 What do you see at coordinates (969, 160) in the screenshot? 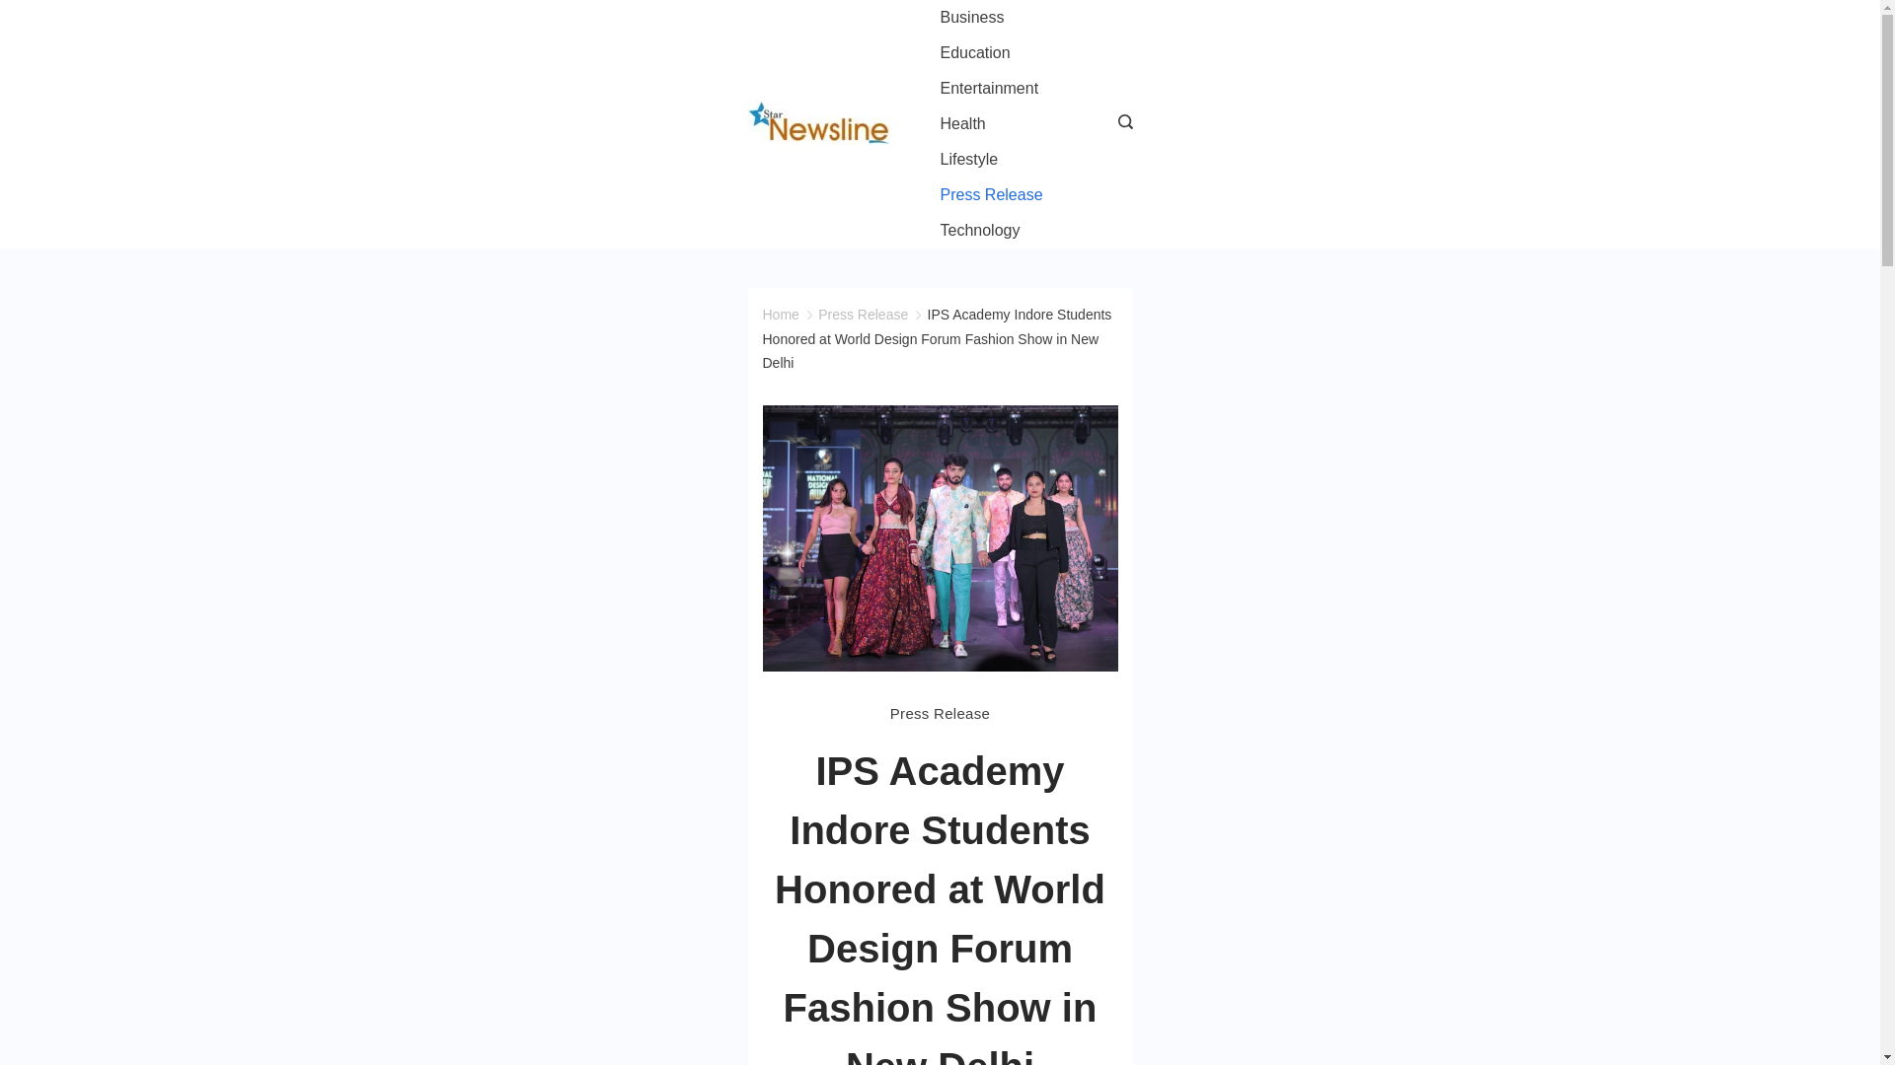
I see `Lifestyle` at bounding box center [969, 160].